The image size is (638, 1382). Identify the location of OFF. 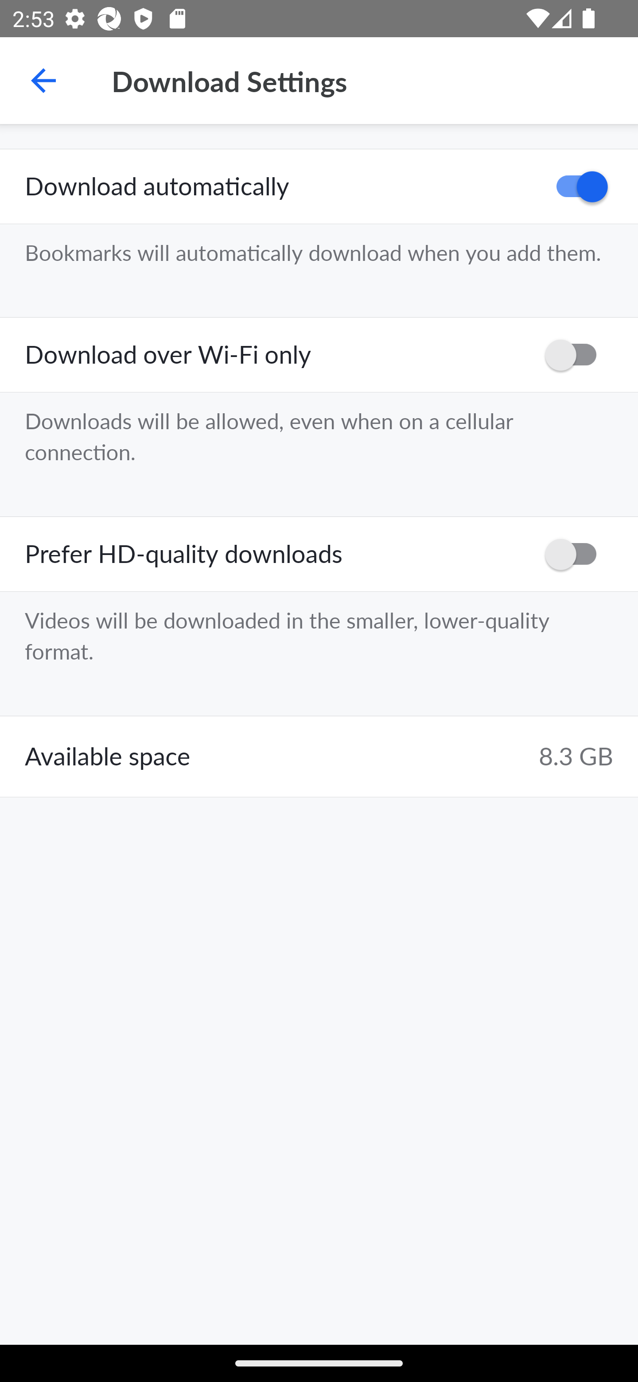
(576, 554).